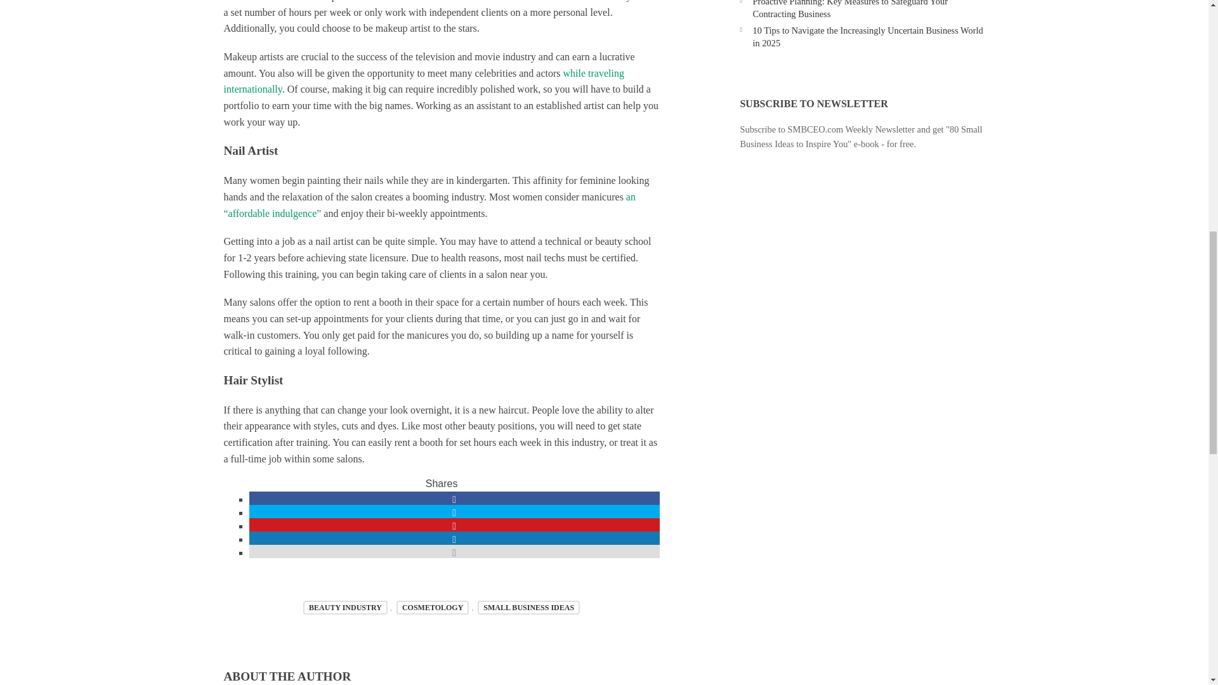 This screenshot has height=685, width=1218. I want to click on COSMETOLOGY, so click(433, 608).